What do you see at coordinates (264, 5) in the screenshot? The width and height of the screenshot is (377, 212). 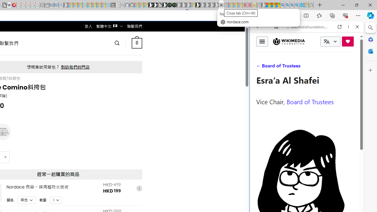 I see `MSN - Sleeping` at bounding box center [264, 5].